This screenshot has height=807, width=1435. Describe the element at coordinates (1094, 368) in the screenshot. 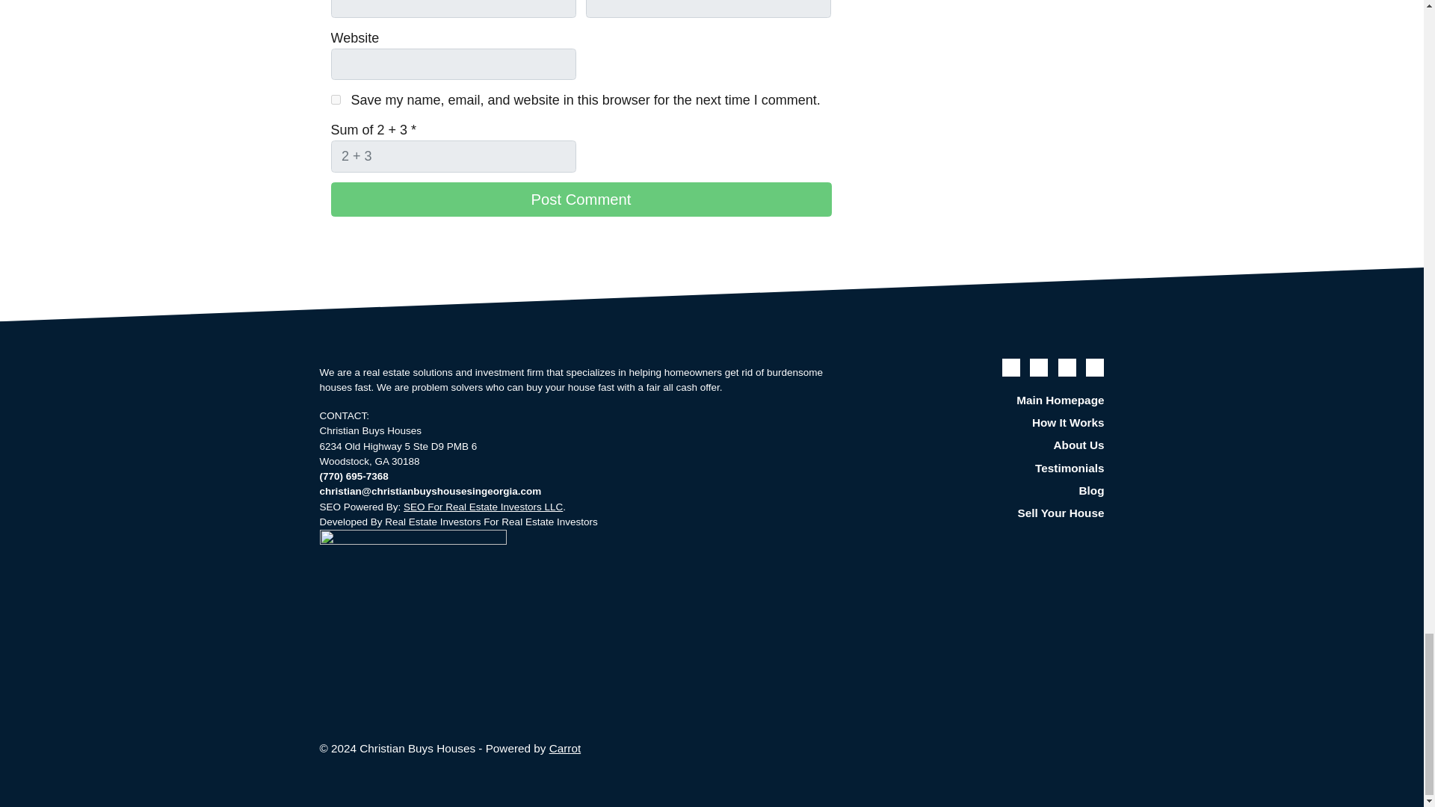

I see `Instagram` at that location.